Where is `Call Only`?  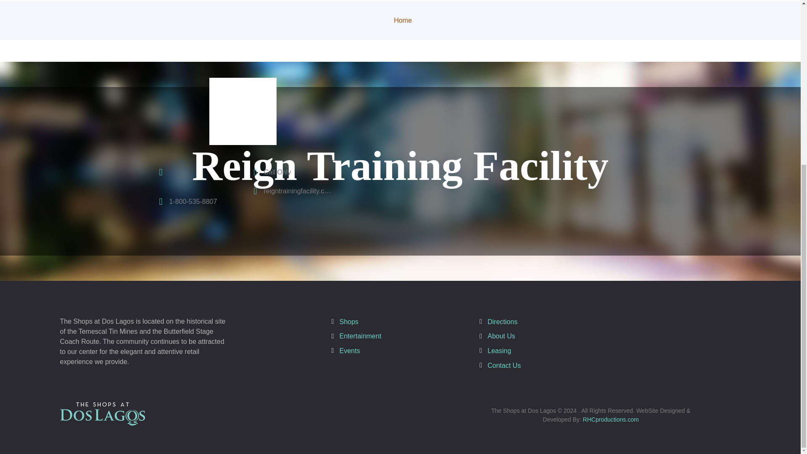 Call Only is located at coordinates (270, 172).